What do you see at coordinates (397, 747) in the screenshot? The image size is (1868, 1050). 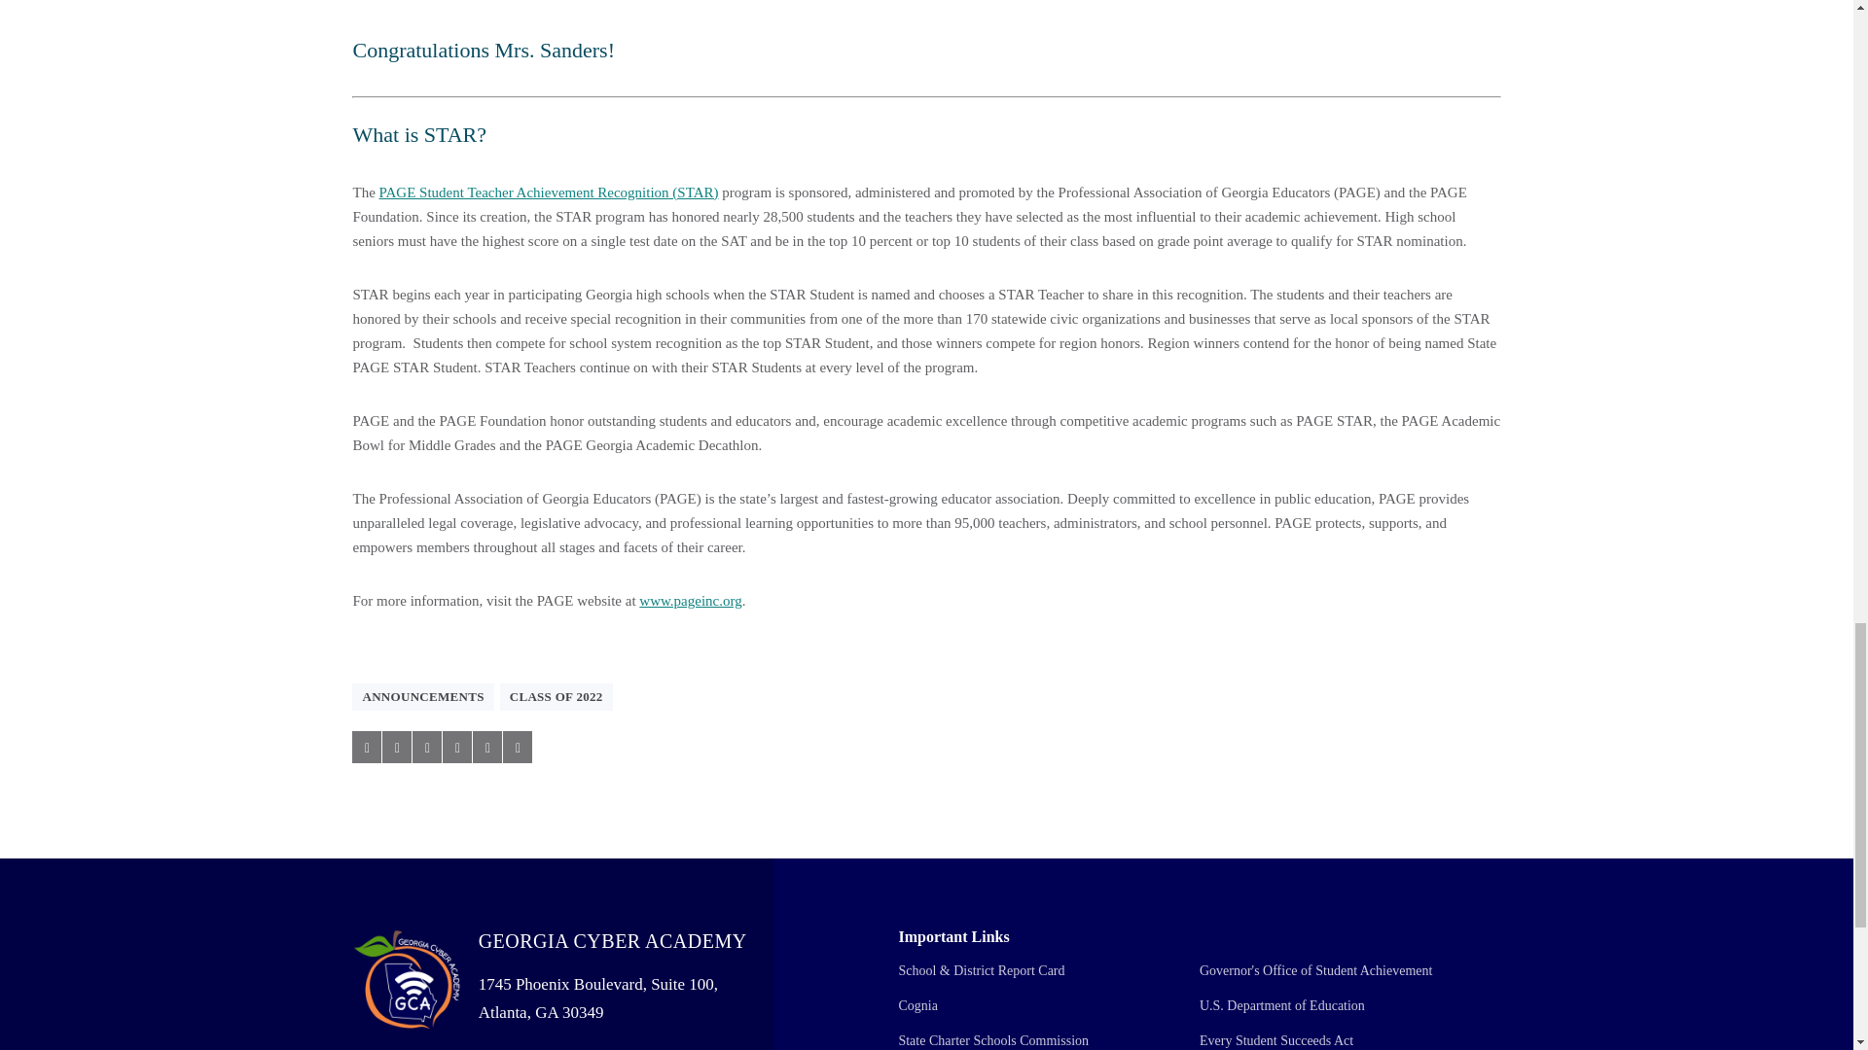 I see `Share to Twitter` at bounding box center [397, 747].